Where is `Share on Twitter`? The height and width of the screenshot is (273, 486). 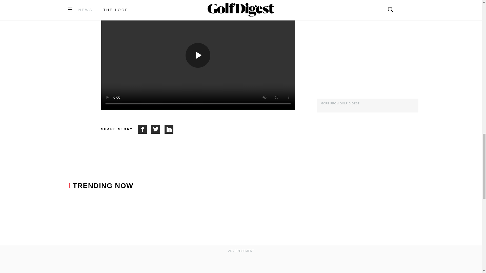
Share on Twitter is located at coordinates (158, 129).